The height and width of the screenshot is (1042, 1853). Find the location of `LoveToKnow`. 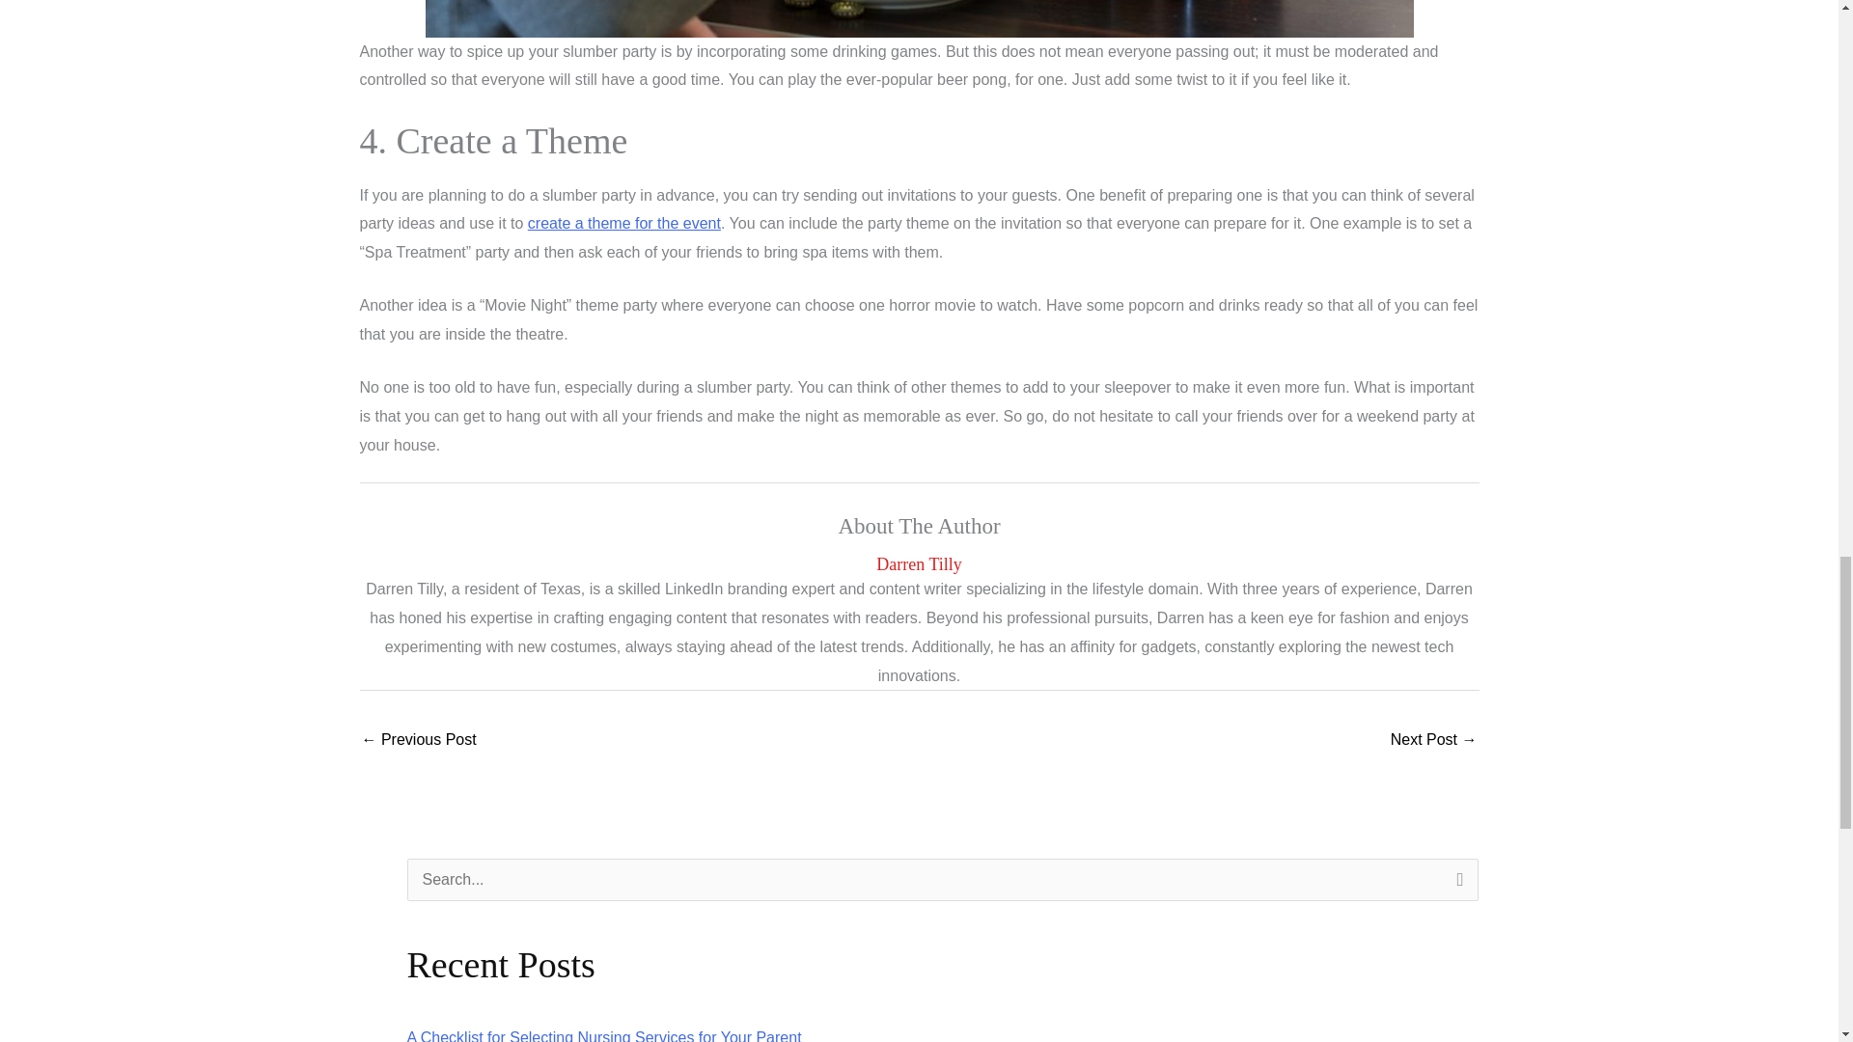

LoveToKnow is located at coordinates (623, 222).